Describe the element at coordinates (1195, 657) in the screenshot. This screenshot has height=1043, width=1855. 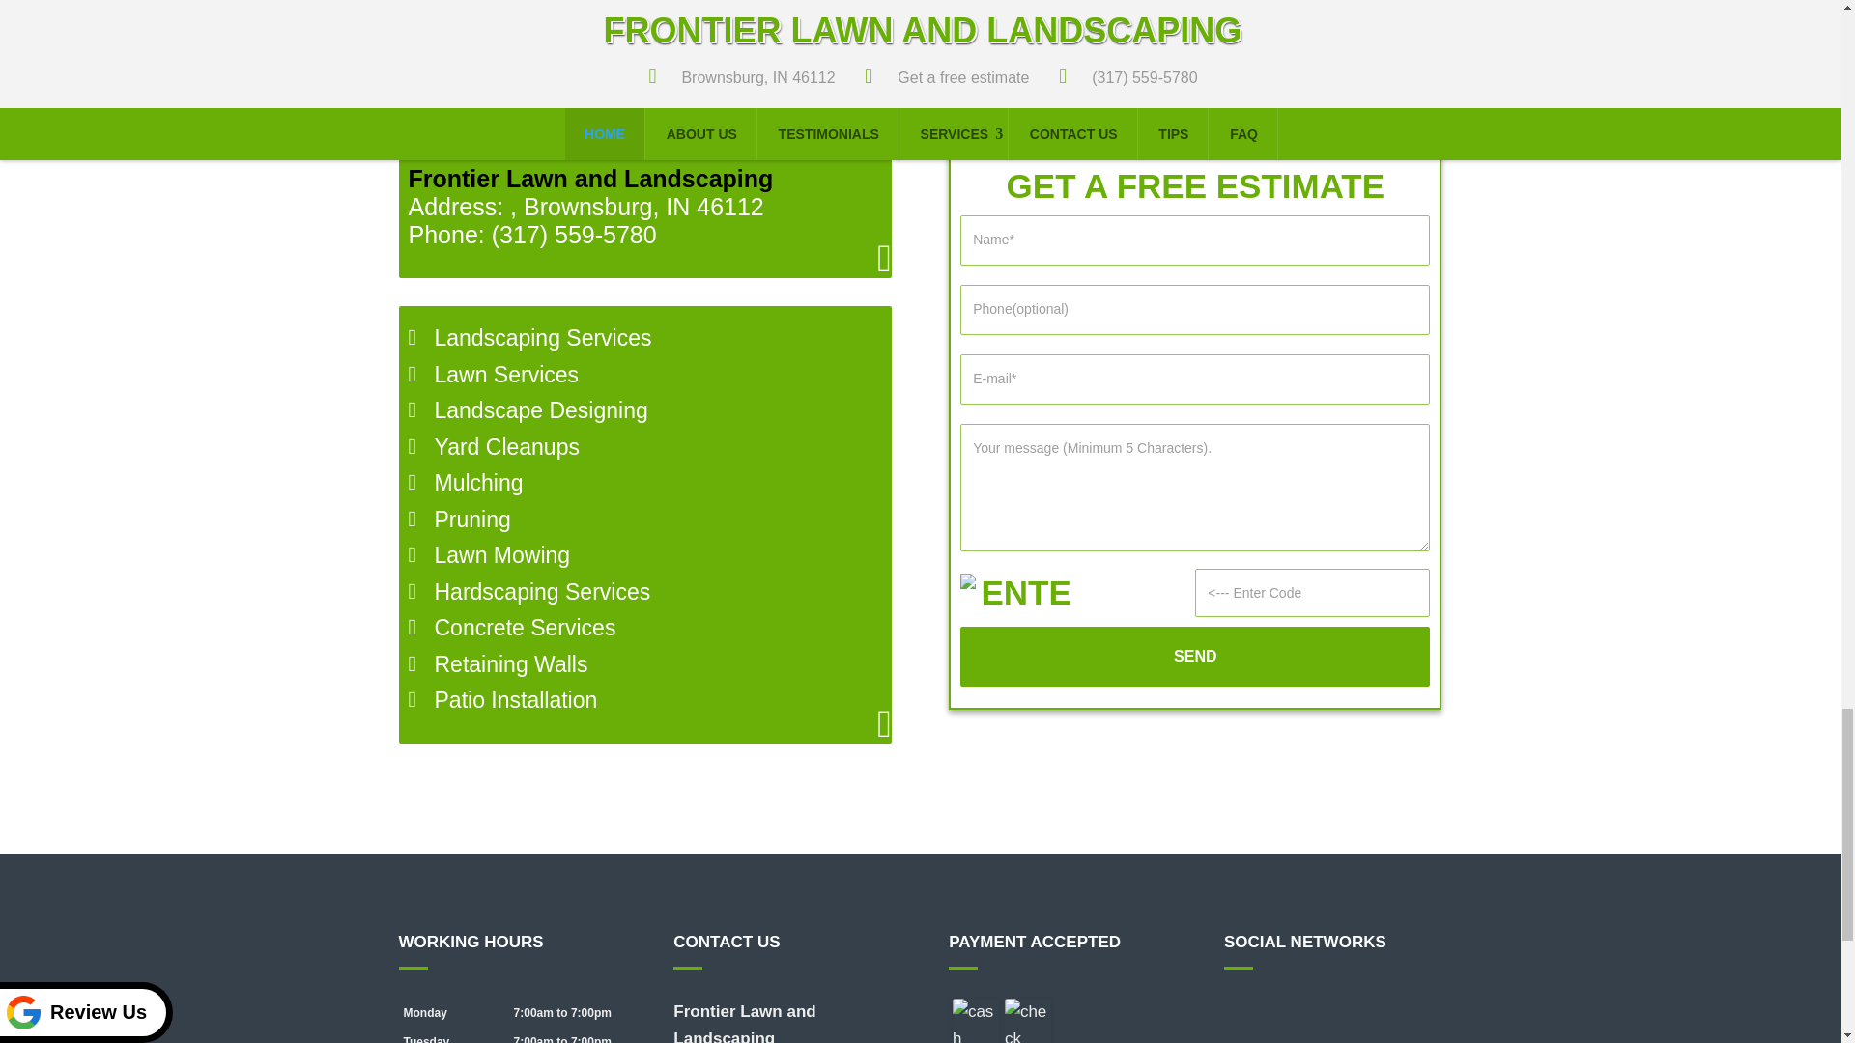
I see `Send` at that location.